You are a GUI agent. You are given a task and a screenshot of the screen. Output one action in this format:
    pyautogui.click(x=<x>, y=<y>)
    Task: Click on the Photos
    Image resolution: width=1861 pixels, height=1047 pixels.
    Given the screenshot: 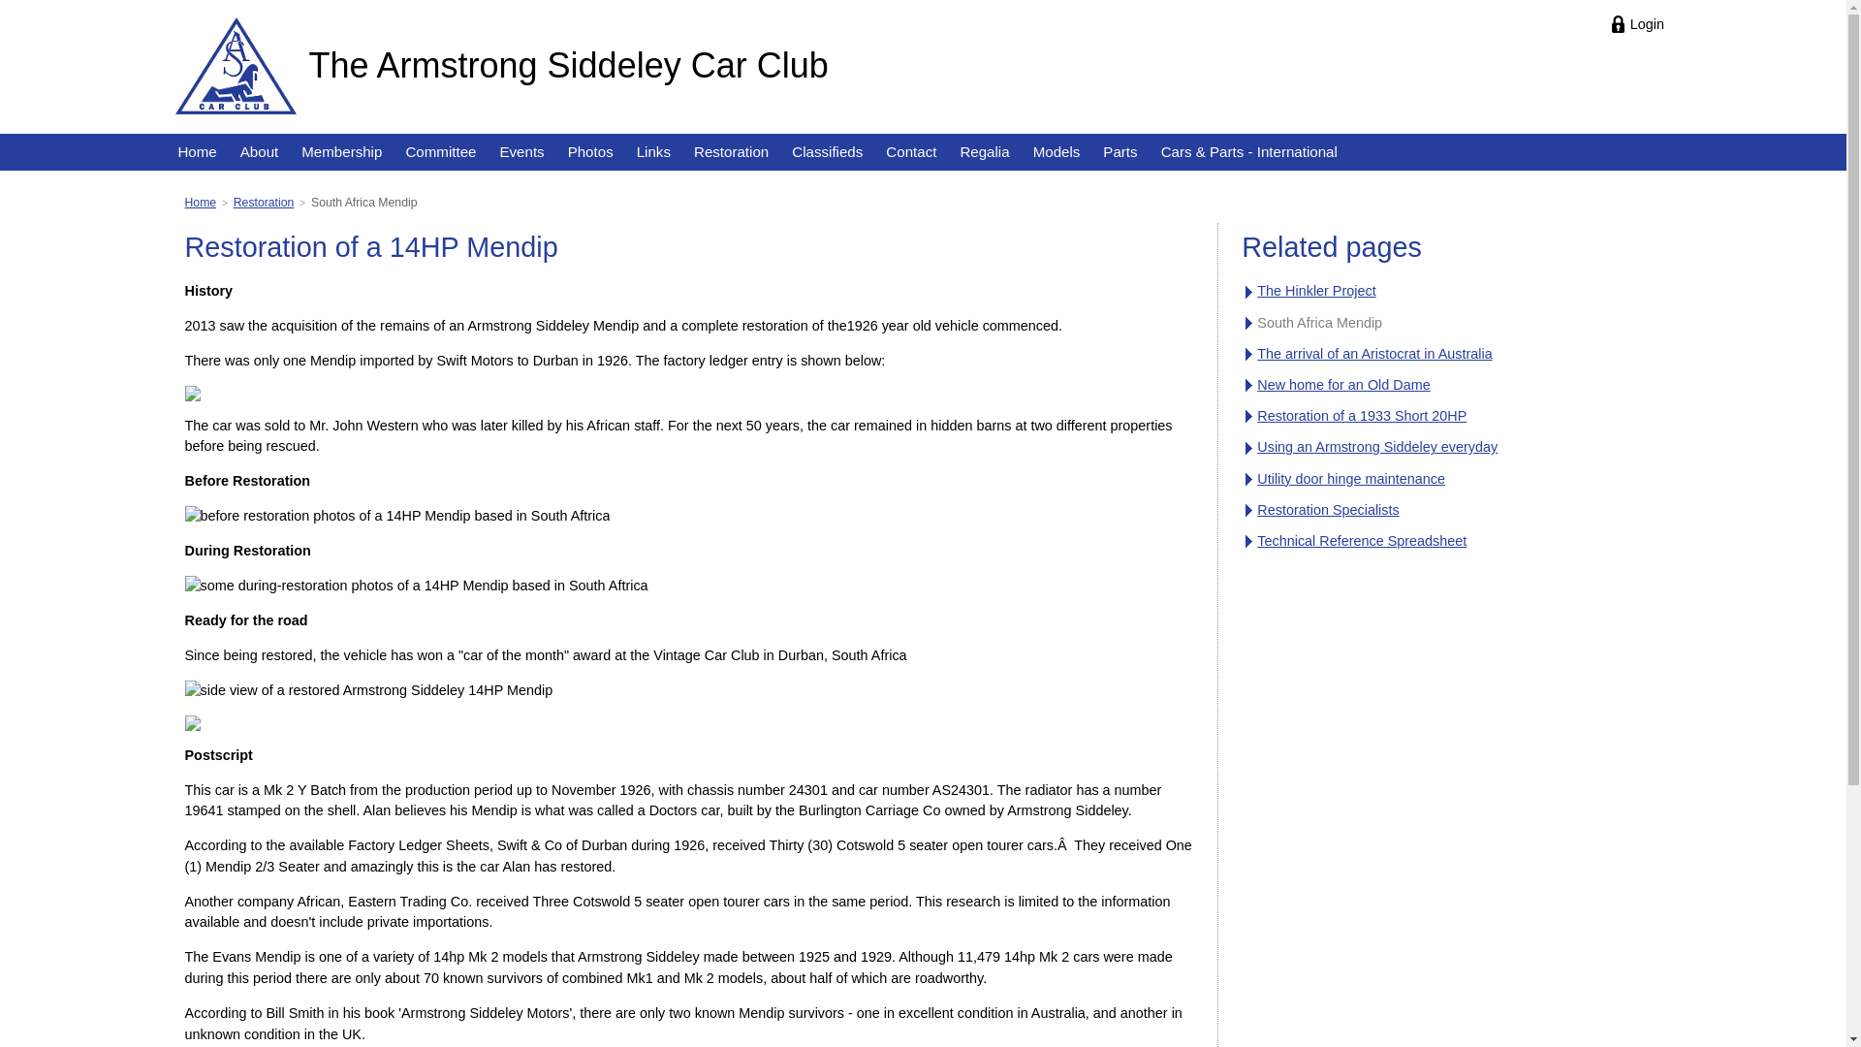 What is the action you would take?
    pyautogui.click(x=591, y=152)
    